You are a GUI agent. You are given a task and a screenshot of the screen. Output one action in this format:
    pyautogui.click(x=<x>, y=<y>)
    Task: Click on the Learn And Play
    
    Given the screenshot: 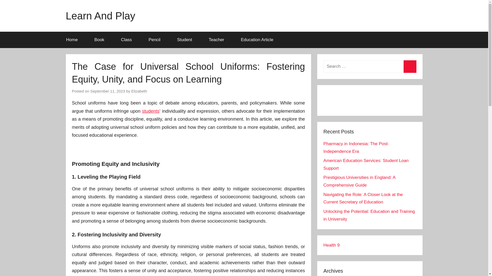 What is the action you would take?
    pyautogui.click(x=100, y=16)
    